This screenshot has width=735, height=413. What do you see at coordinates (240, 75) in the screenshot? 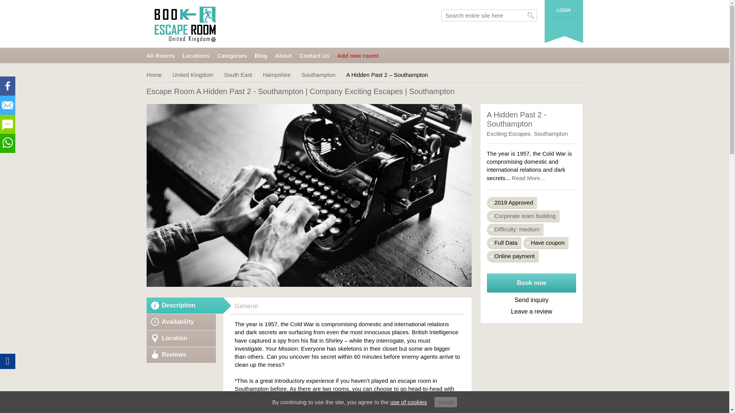
I see `South East` at bounding box center [240, 75].